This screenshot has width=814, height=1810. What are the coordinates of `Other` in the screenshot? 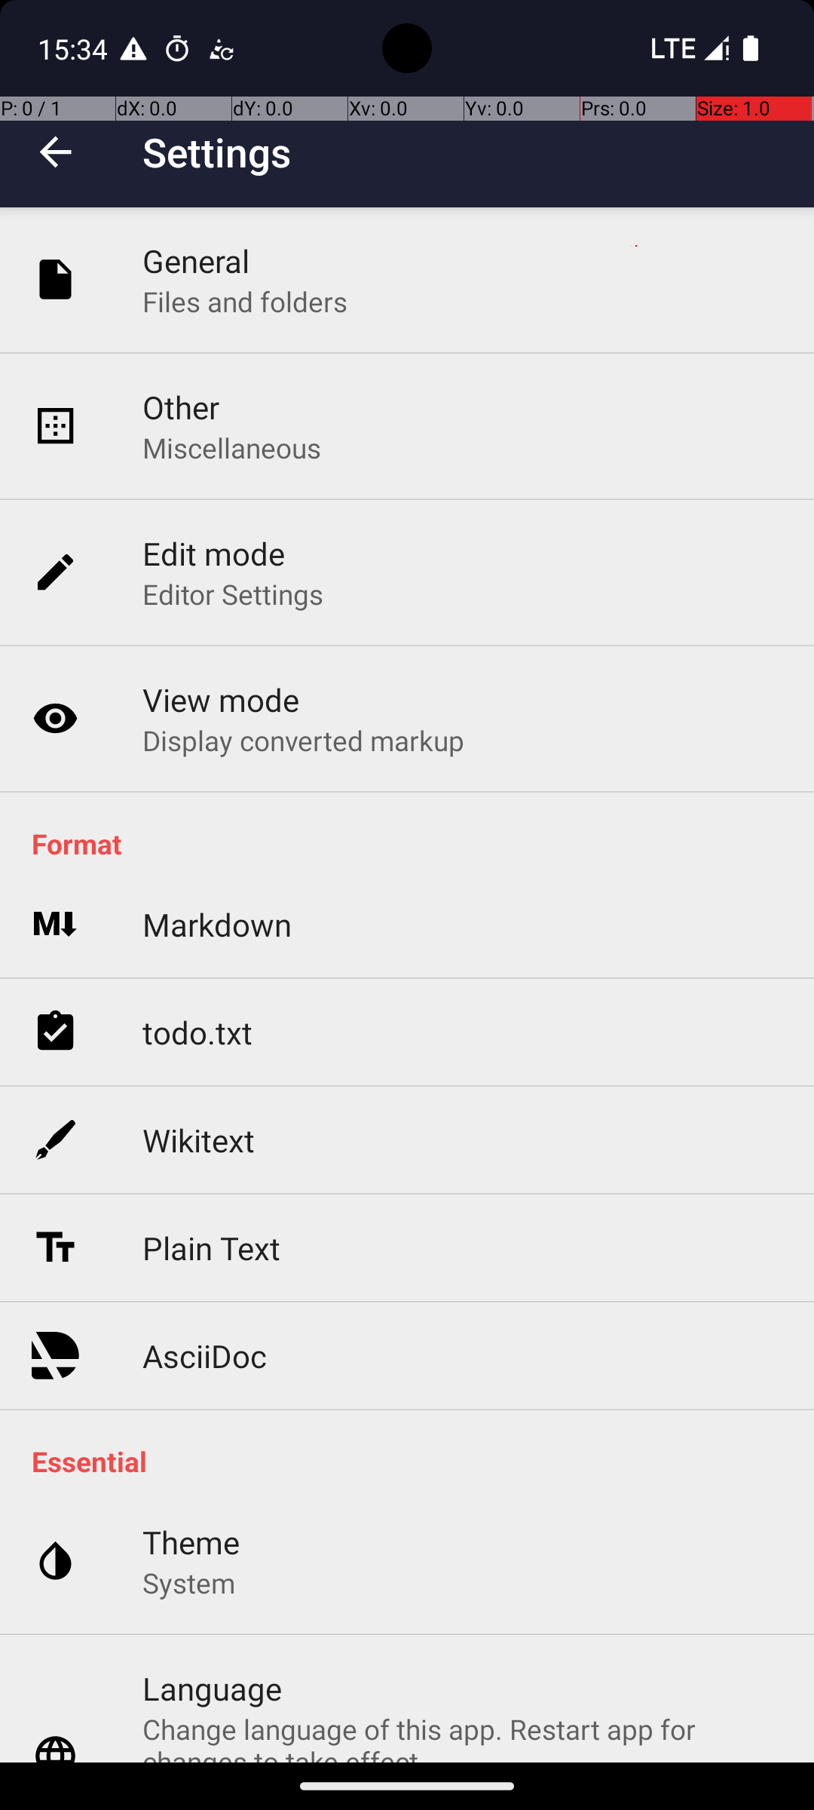 It's located at (181, 407).